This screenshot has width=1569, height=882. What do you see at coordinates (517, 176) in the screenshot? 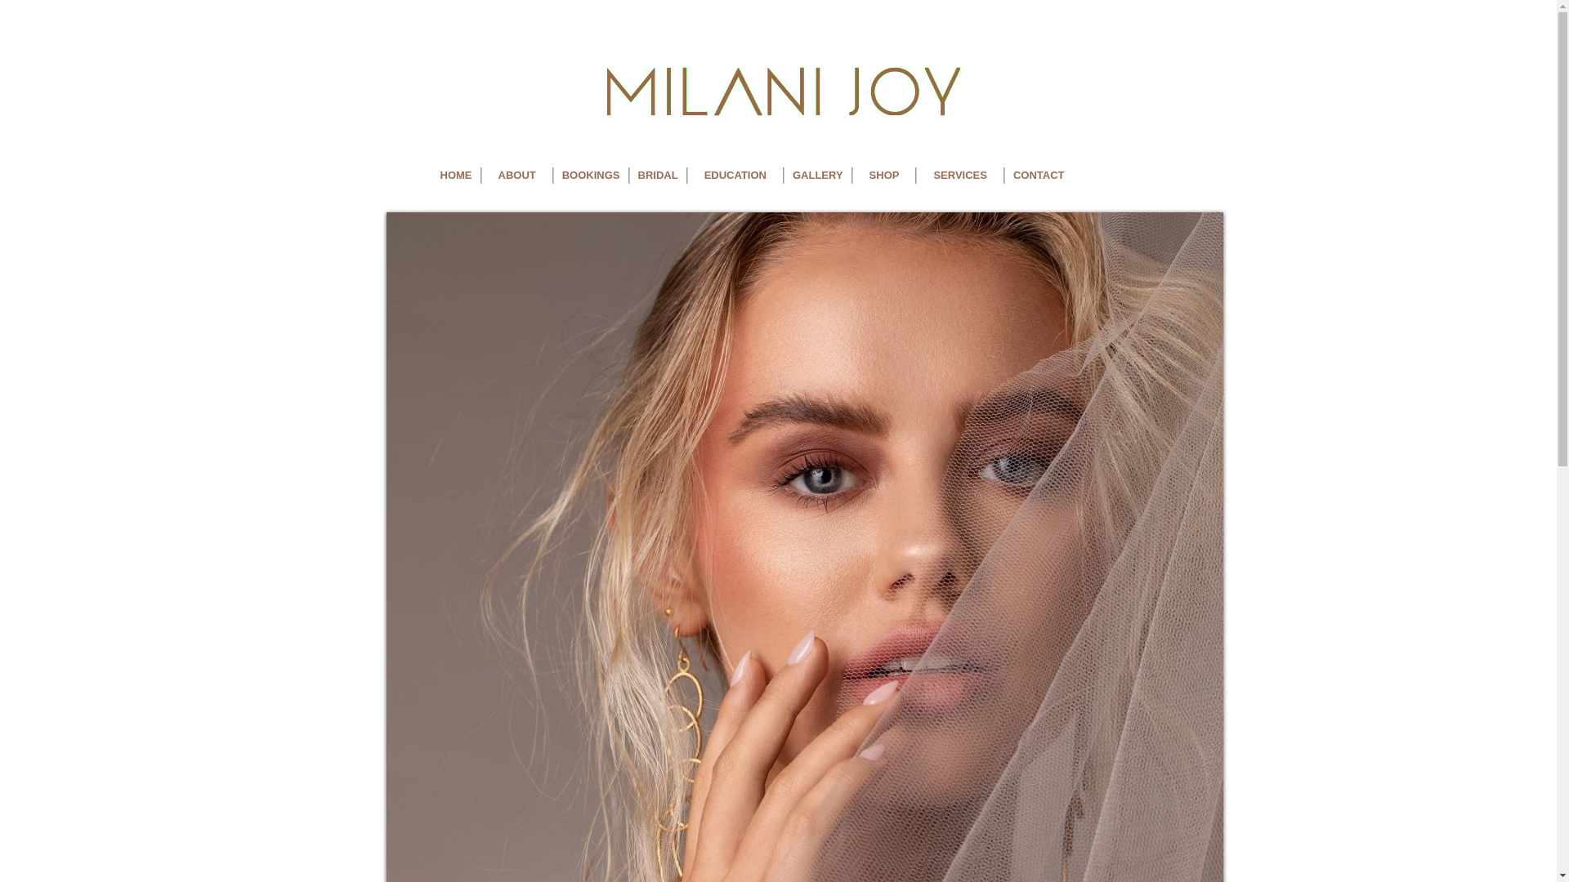
I see `ABOUT` at bounding box center [517, 176].